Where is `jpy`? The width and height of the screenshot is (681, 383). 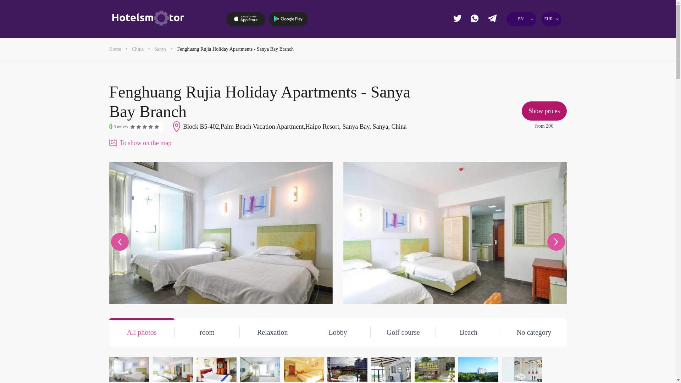 jpy is located at coordinates (519, 49).